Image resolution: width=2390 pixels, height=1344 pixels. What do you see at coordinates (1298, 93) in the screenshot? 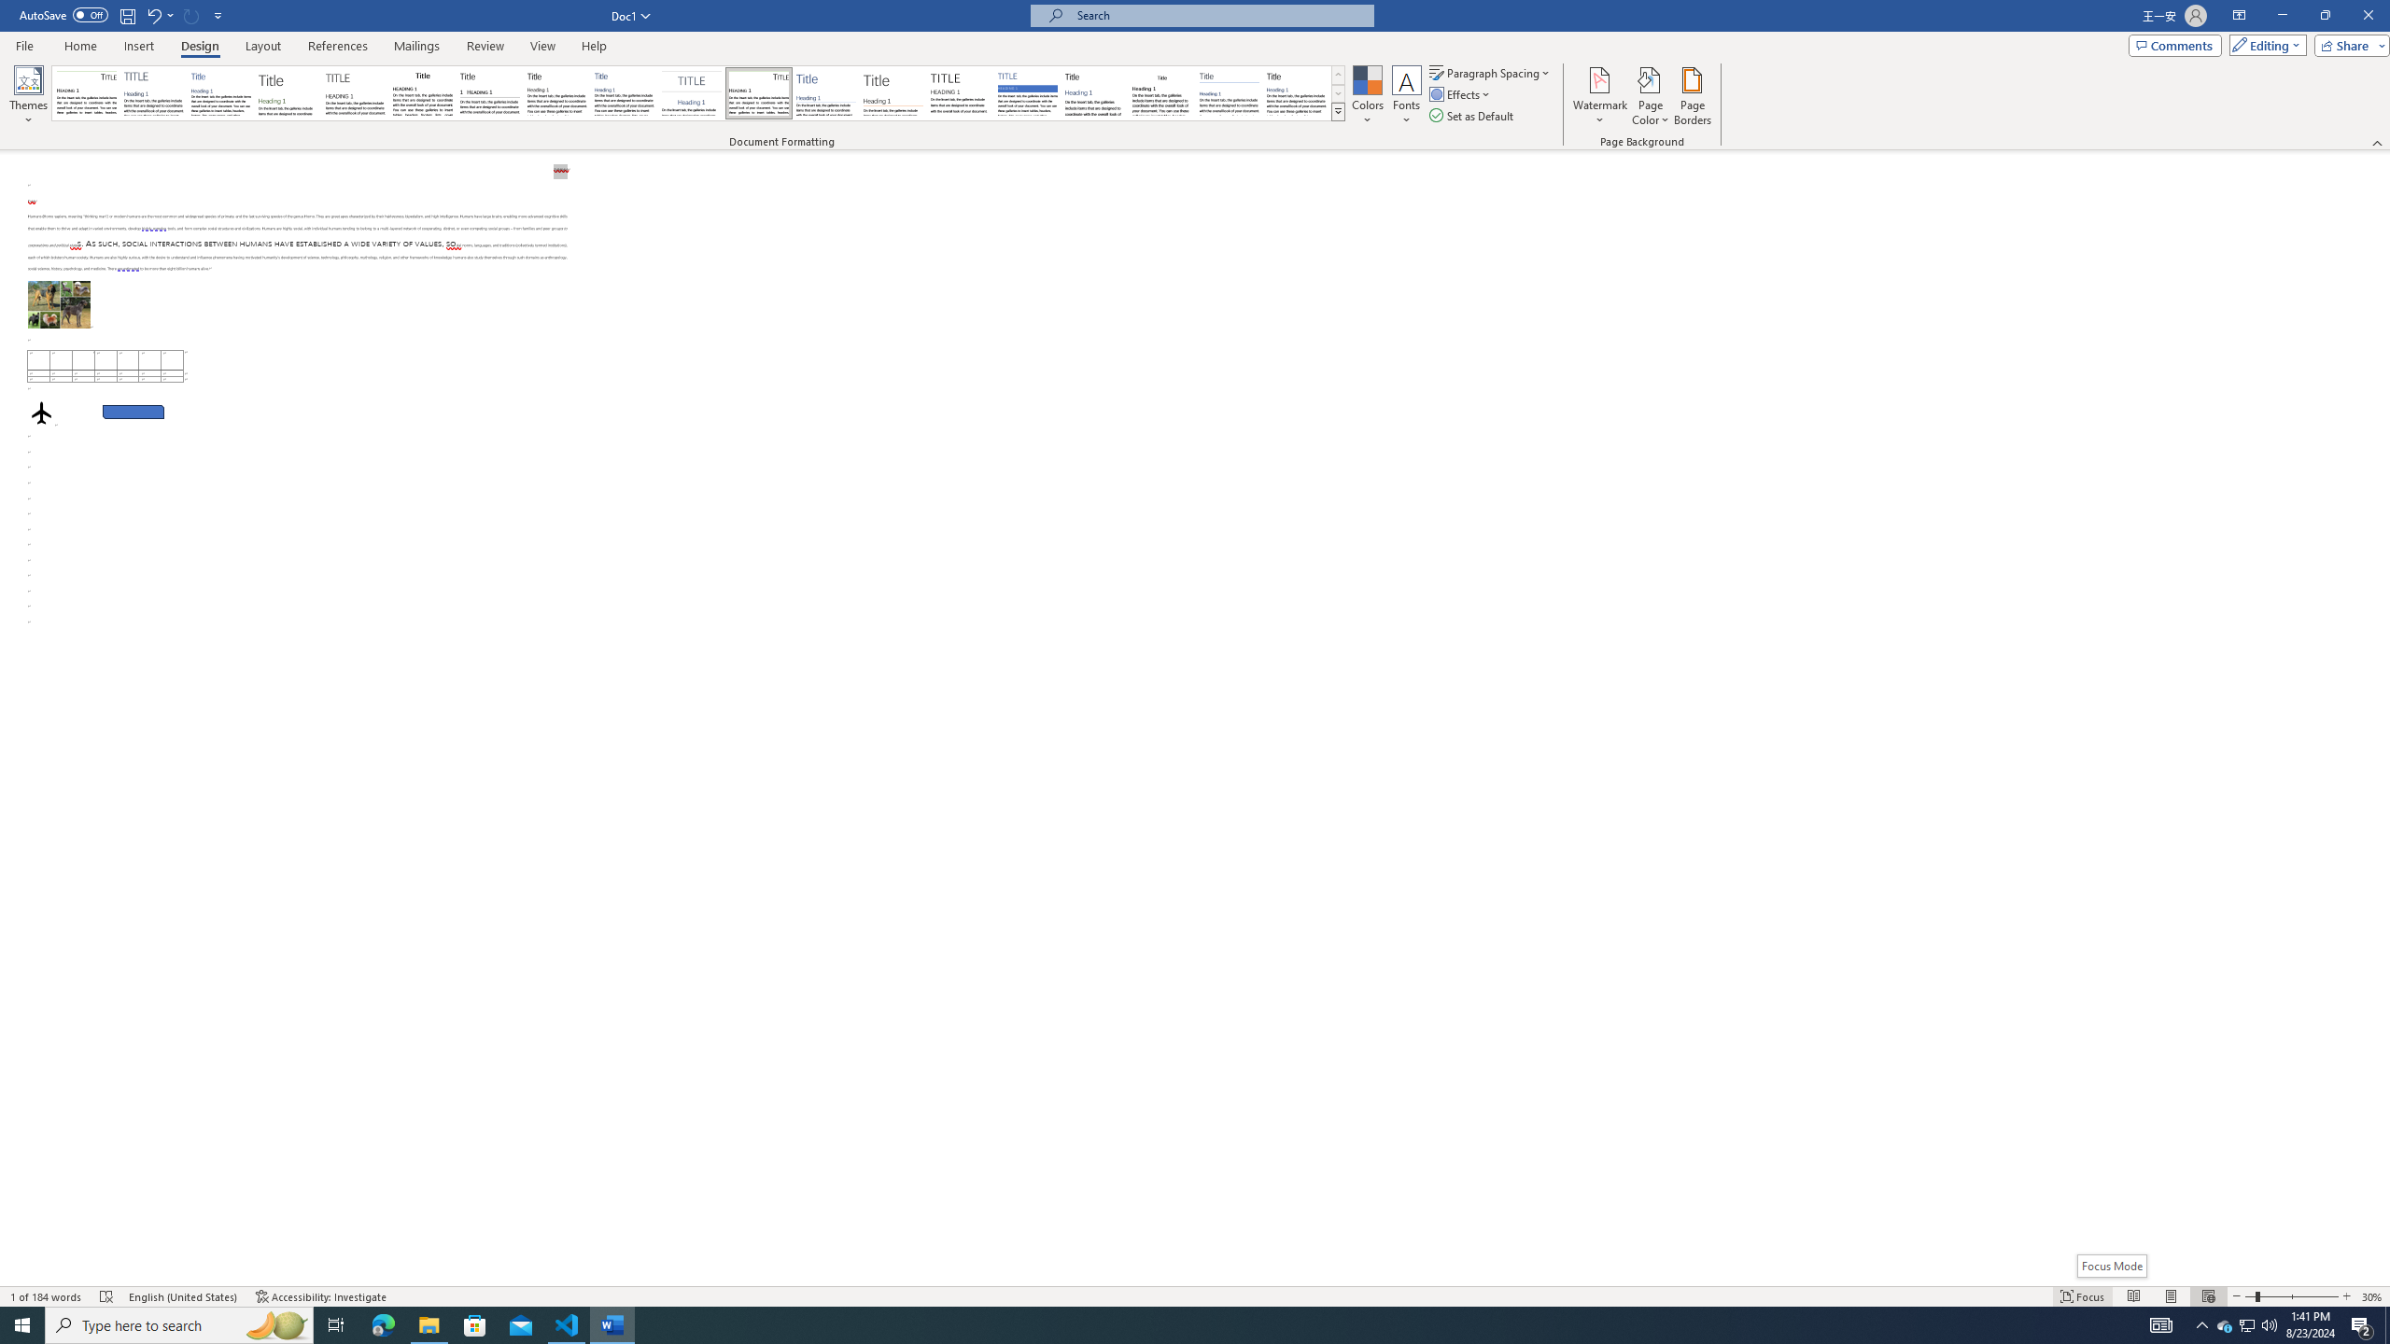
I see `Word 2013` at bounding box center [1298, 93].